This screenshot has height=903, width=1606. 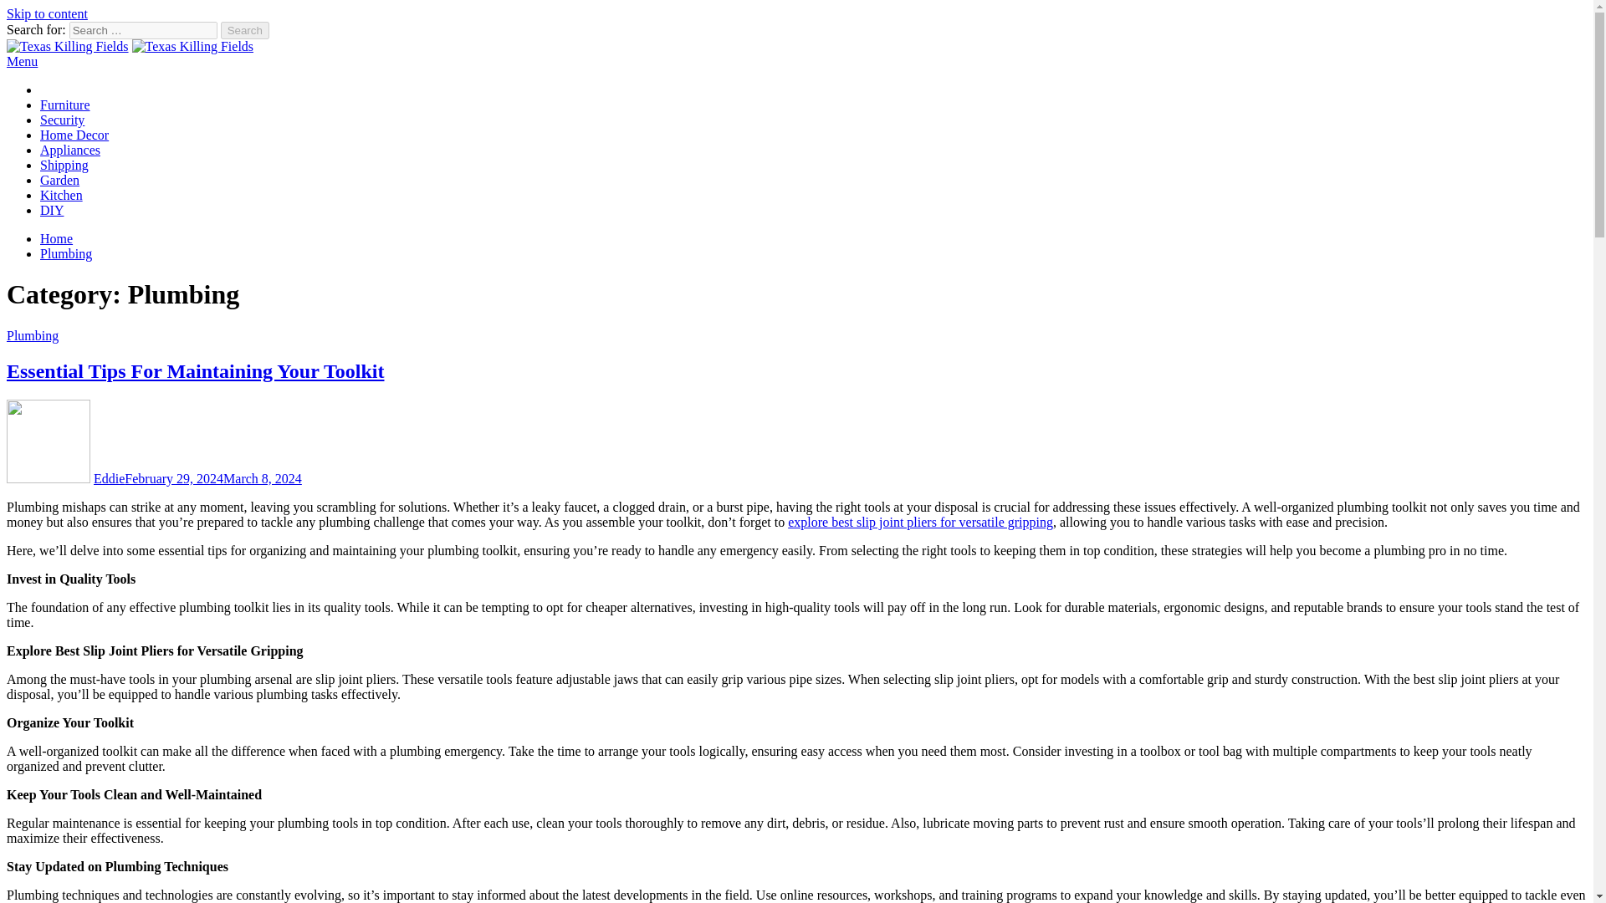 What do you see at coordinates (194, 370) in the screenshot?
I see `Essential Tips For Maintaining Your Toolkit` at bounding box center [194, 370].